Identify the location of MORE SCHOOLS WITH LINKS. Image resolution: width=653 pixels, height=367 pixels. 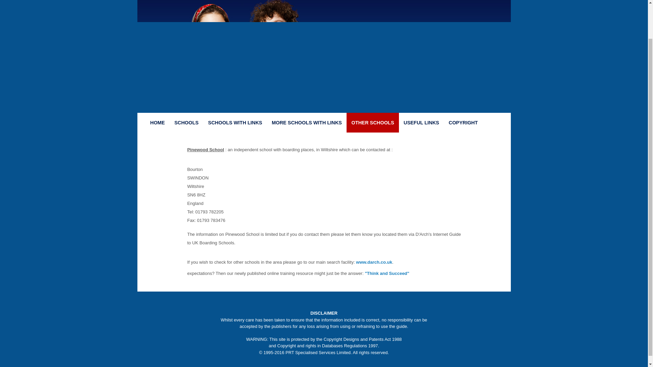
(307, 122).